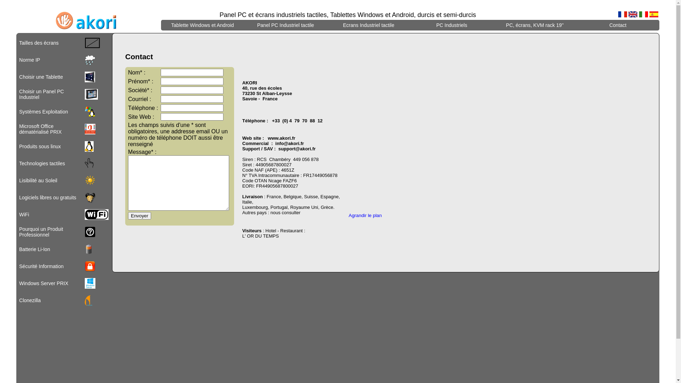 The width and height of the screenshot is (681, 383). What do you see at coordinates (633, 14) in the screenshot?
I see `Website in English` at bounding box center [633, 14].